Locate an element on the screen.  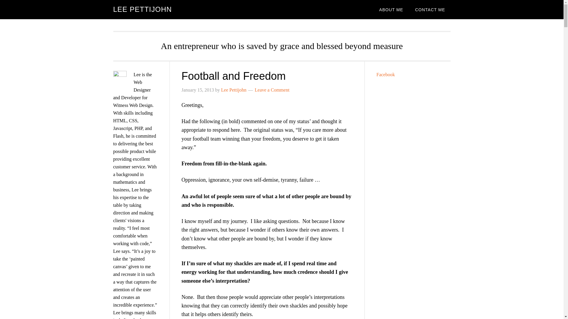
ABOUT ME is located at coordinates (391, 9).